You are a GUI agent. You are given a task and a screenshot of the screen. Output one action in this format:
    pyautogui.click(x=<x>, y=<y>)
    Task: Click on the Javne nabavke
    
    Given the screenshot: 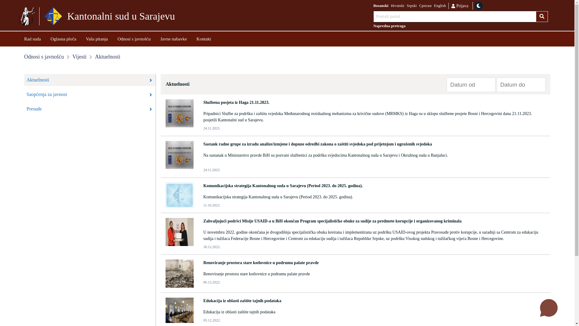 What is the action you would take?
    pyautogui.click(x=174, y=39)
    